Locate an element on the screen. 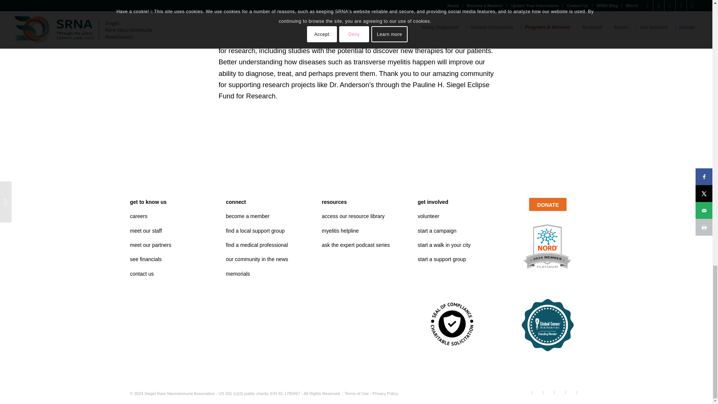  Youtube is located at coordinates (565, 392).